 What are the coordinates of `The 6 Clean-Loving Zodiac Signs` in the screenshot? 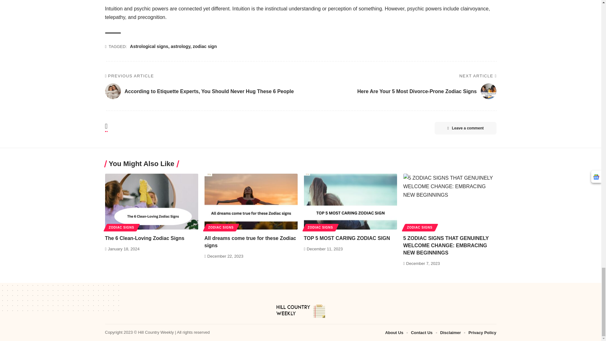 It's located at (151, 201).